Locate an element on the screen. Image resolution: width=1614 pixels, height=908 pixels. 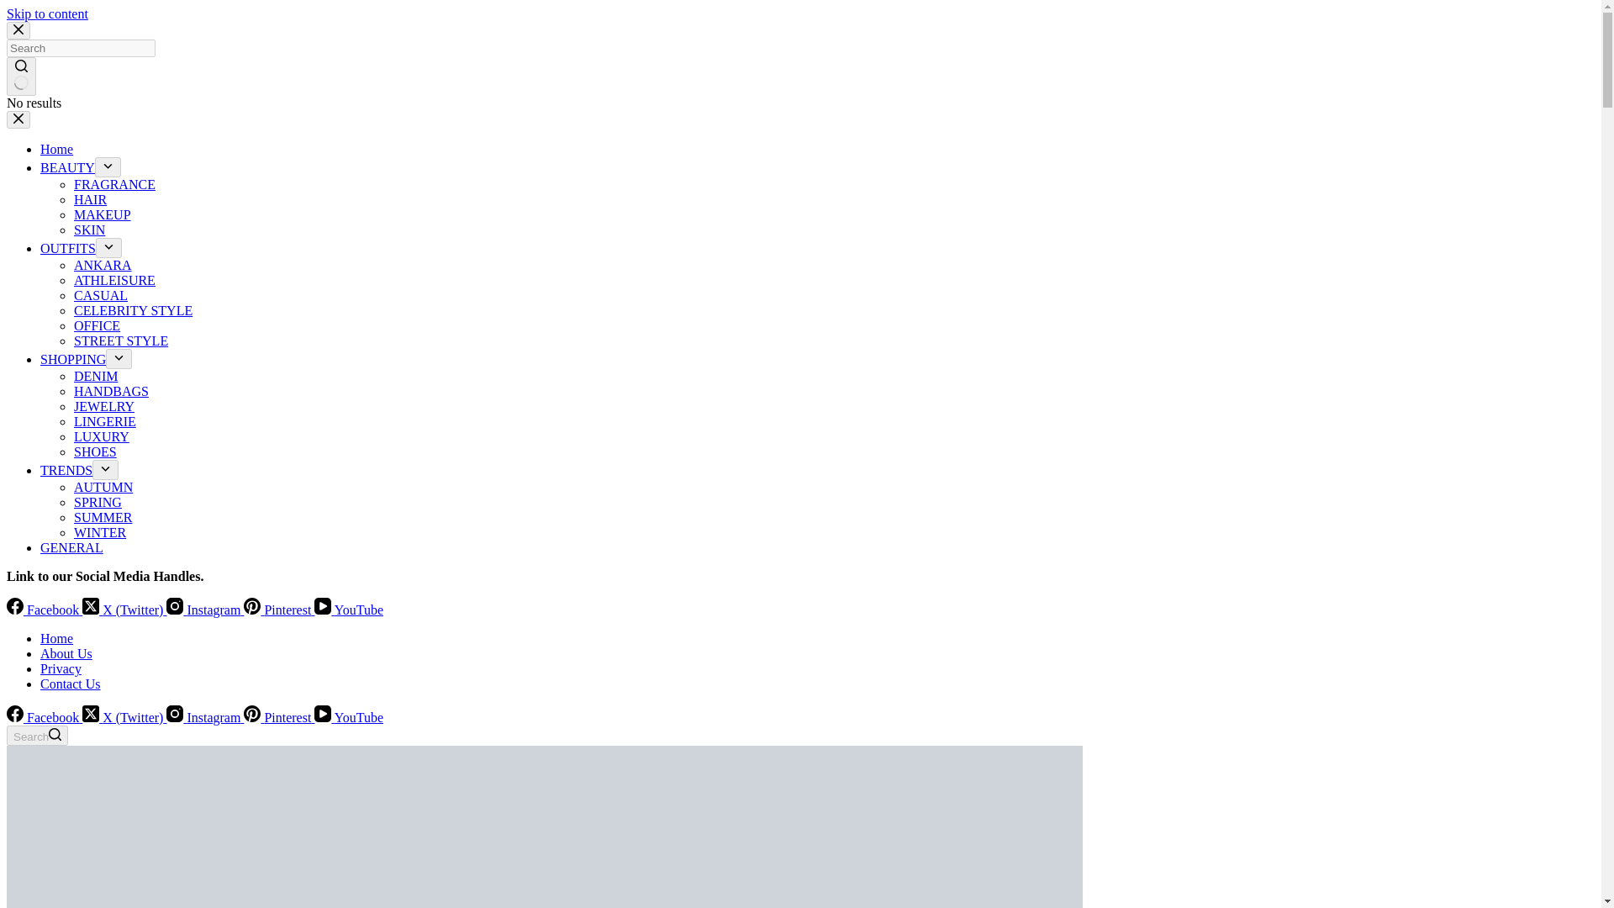
WINTER is located at coordinates (99, 532).